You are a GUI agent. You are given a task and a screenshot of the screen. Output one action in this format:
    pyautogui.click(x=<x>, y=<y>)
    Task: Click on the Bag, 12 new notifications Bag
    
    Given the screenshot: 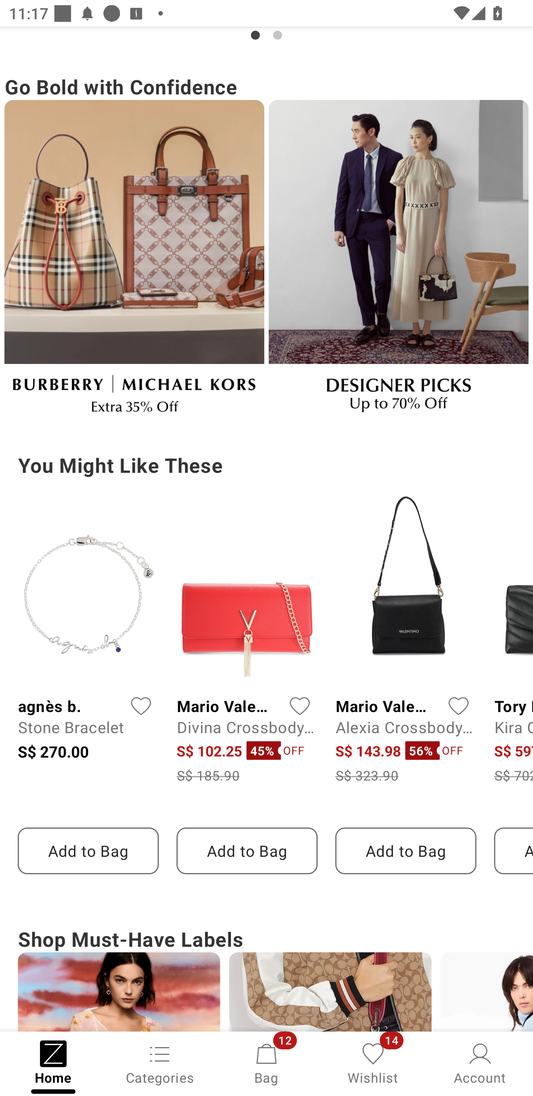 What is the action you would take?
    pyautogui.click(x=266, y=1063)
    